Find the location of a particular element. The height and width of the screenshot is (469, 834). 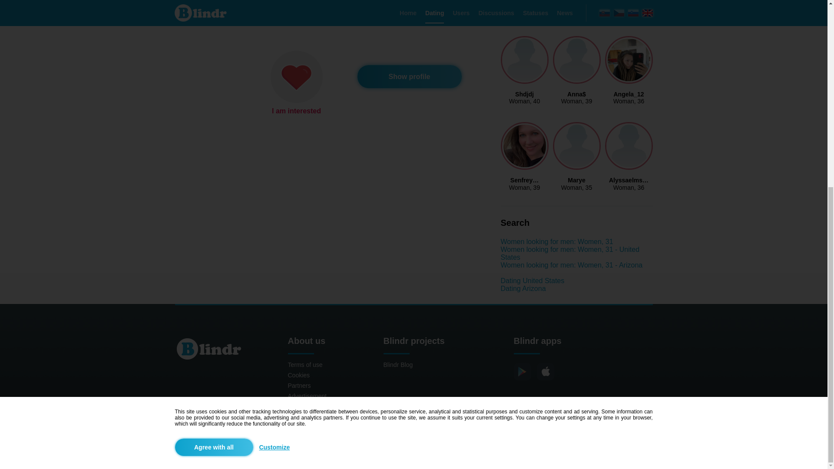

Advertisement is located at coordinates (570, 253).